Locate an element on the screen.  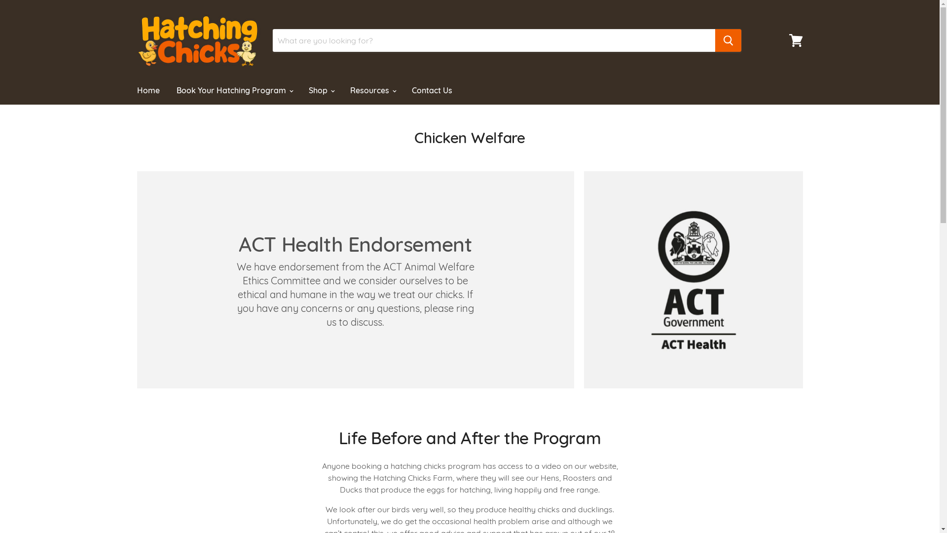
View cart is located at coordinates (796, 40).